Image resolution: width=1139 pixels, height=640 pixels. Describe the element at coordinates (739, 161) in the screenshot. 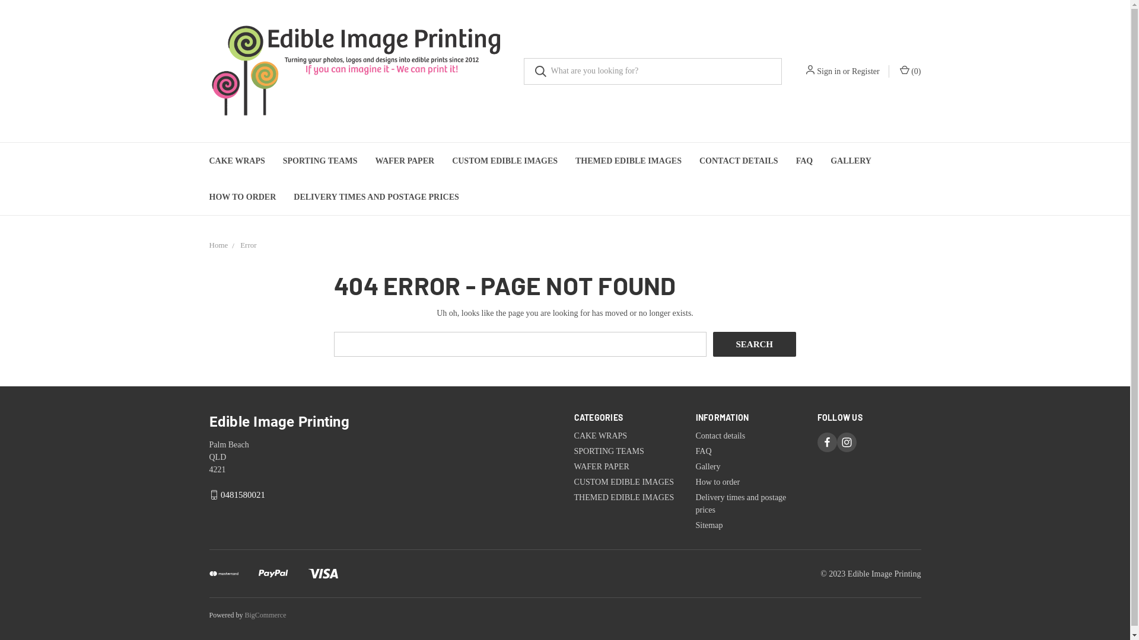

I see `CONTACT DETAILS` at that location.